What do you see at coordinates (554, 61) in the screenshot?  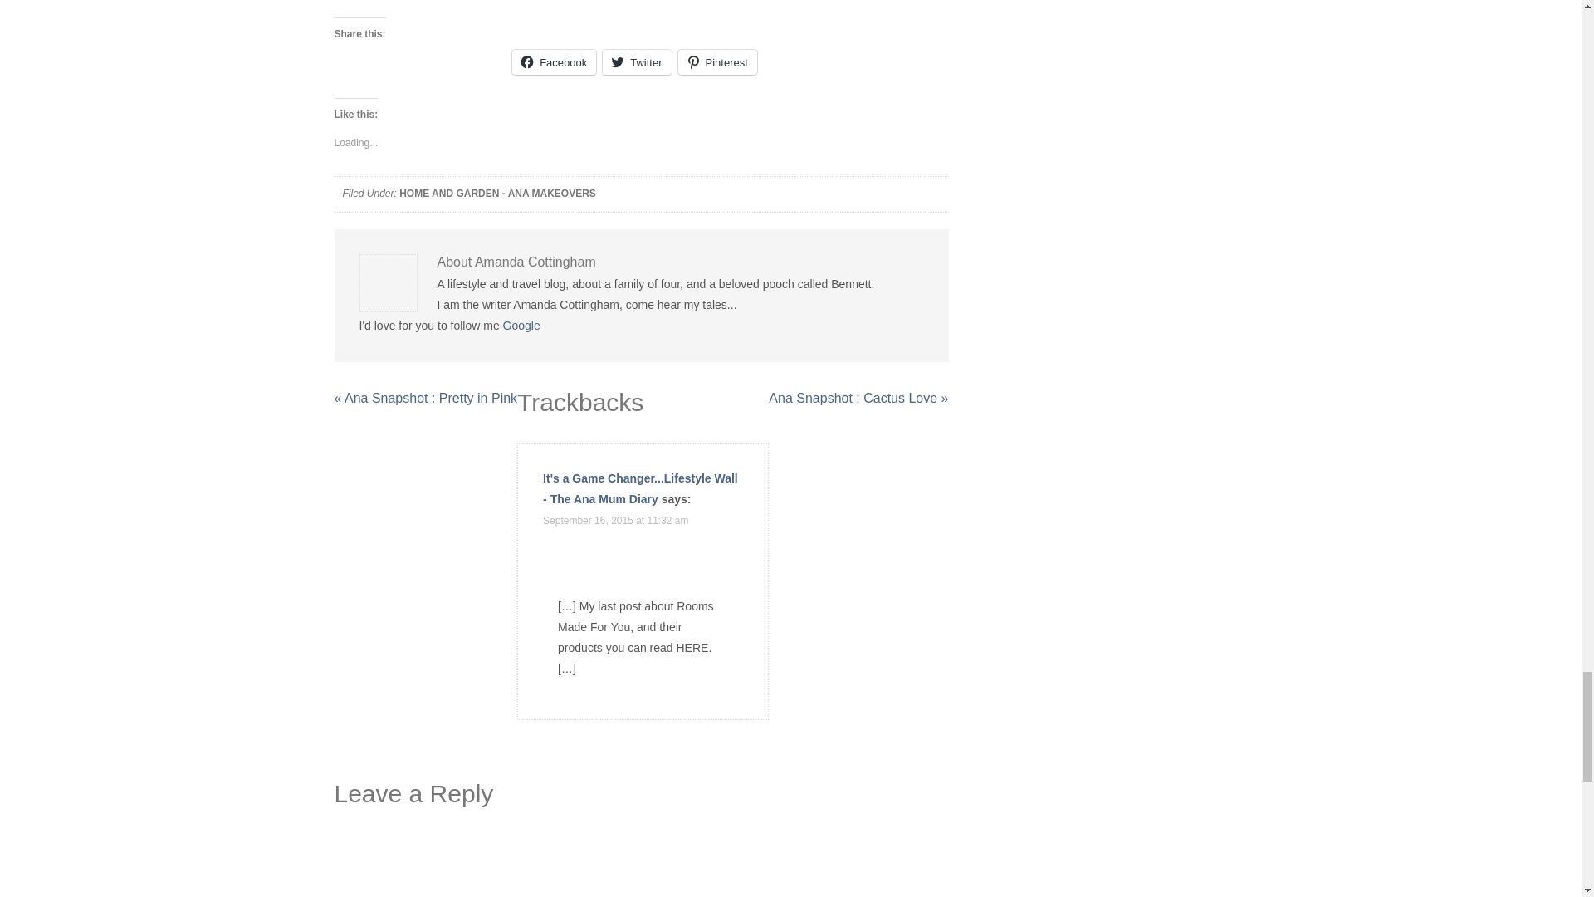 I see `Click to share on Facebook` at bounding box center [554, 61].